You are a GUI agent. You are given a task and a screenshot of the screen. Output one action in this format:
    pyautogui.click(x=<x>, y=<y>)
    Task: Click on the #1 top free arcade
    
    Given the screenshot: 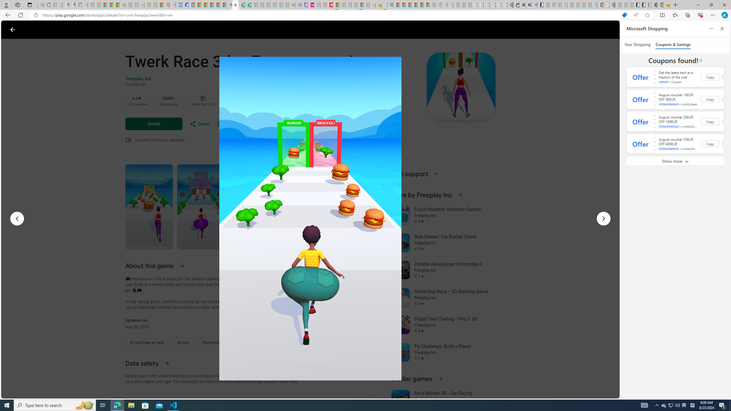 What is the action you would take?
    pyautogui.click(x=147, y=342)
    